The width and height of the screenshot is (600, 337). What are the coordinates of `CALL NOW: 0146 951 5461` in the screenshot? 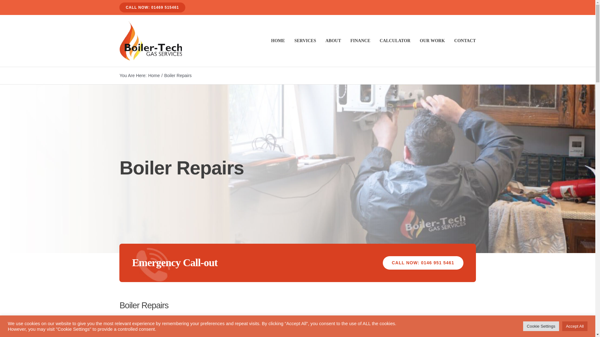 It's located at (423, 263).